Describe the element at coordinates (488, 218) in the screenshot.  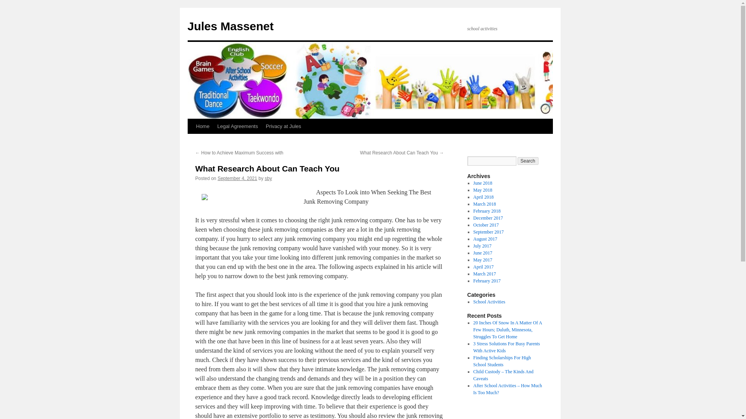
I see `December 2017` at that location.